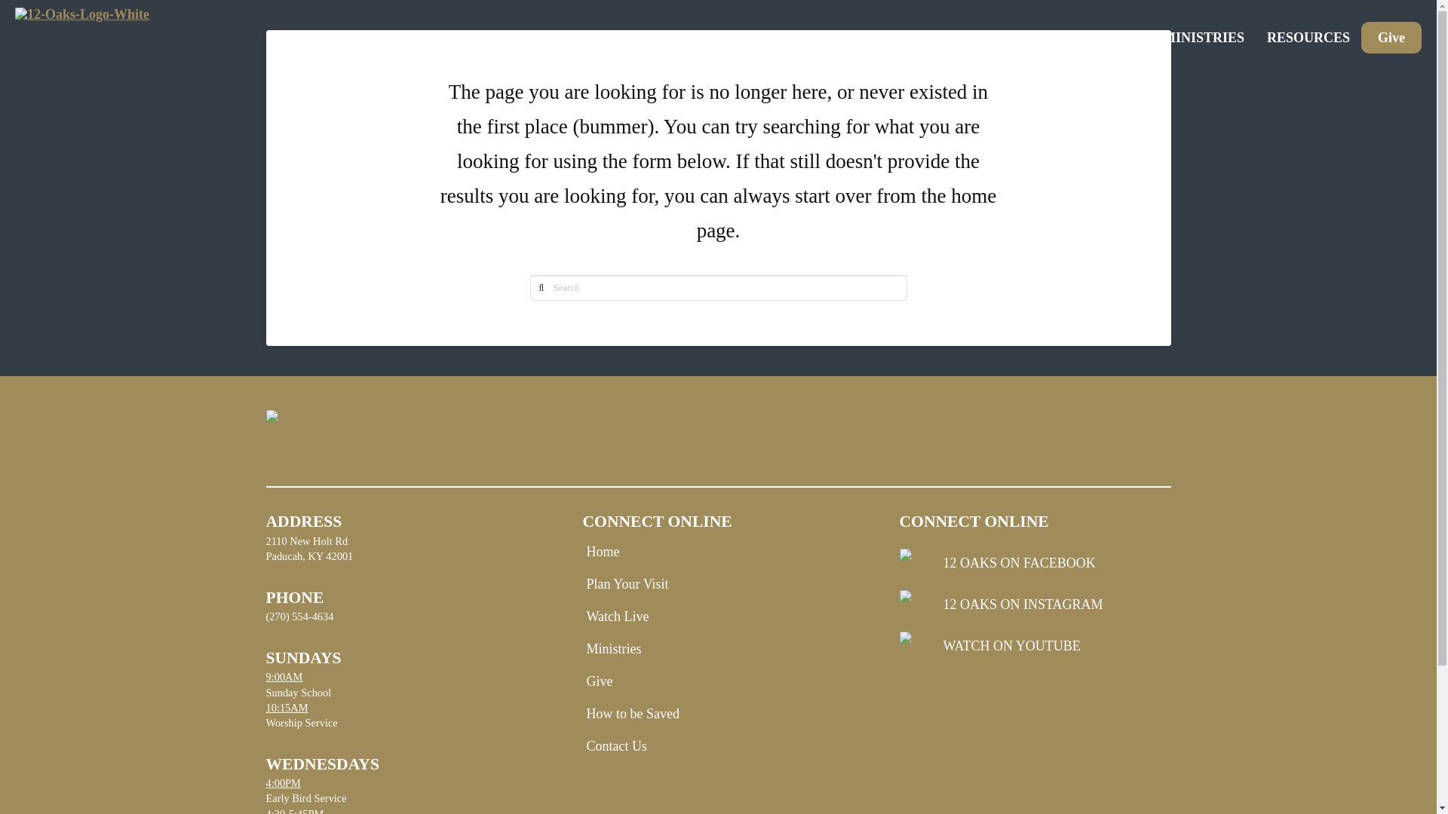 This screenshot has height=814, width=1448. I want to click on RESOURCES, so click(1308, 38).